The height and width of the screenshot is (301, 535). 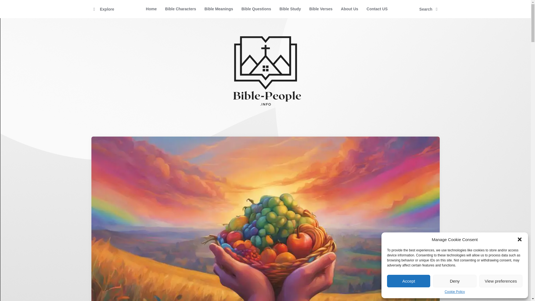 I want to click on Bible Meanings, so click(x=219, y=9).